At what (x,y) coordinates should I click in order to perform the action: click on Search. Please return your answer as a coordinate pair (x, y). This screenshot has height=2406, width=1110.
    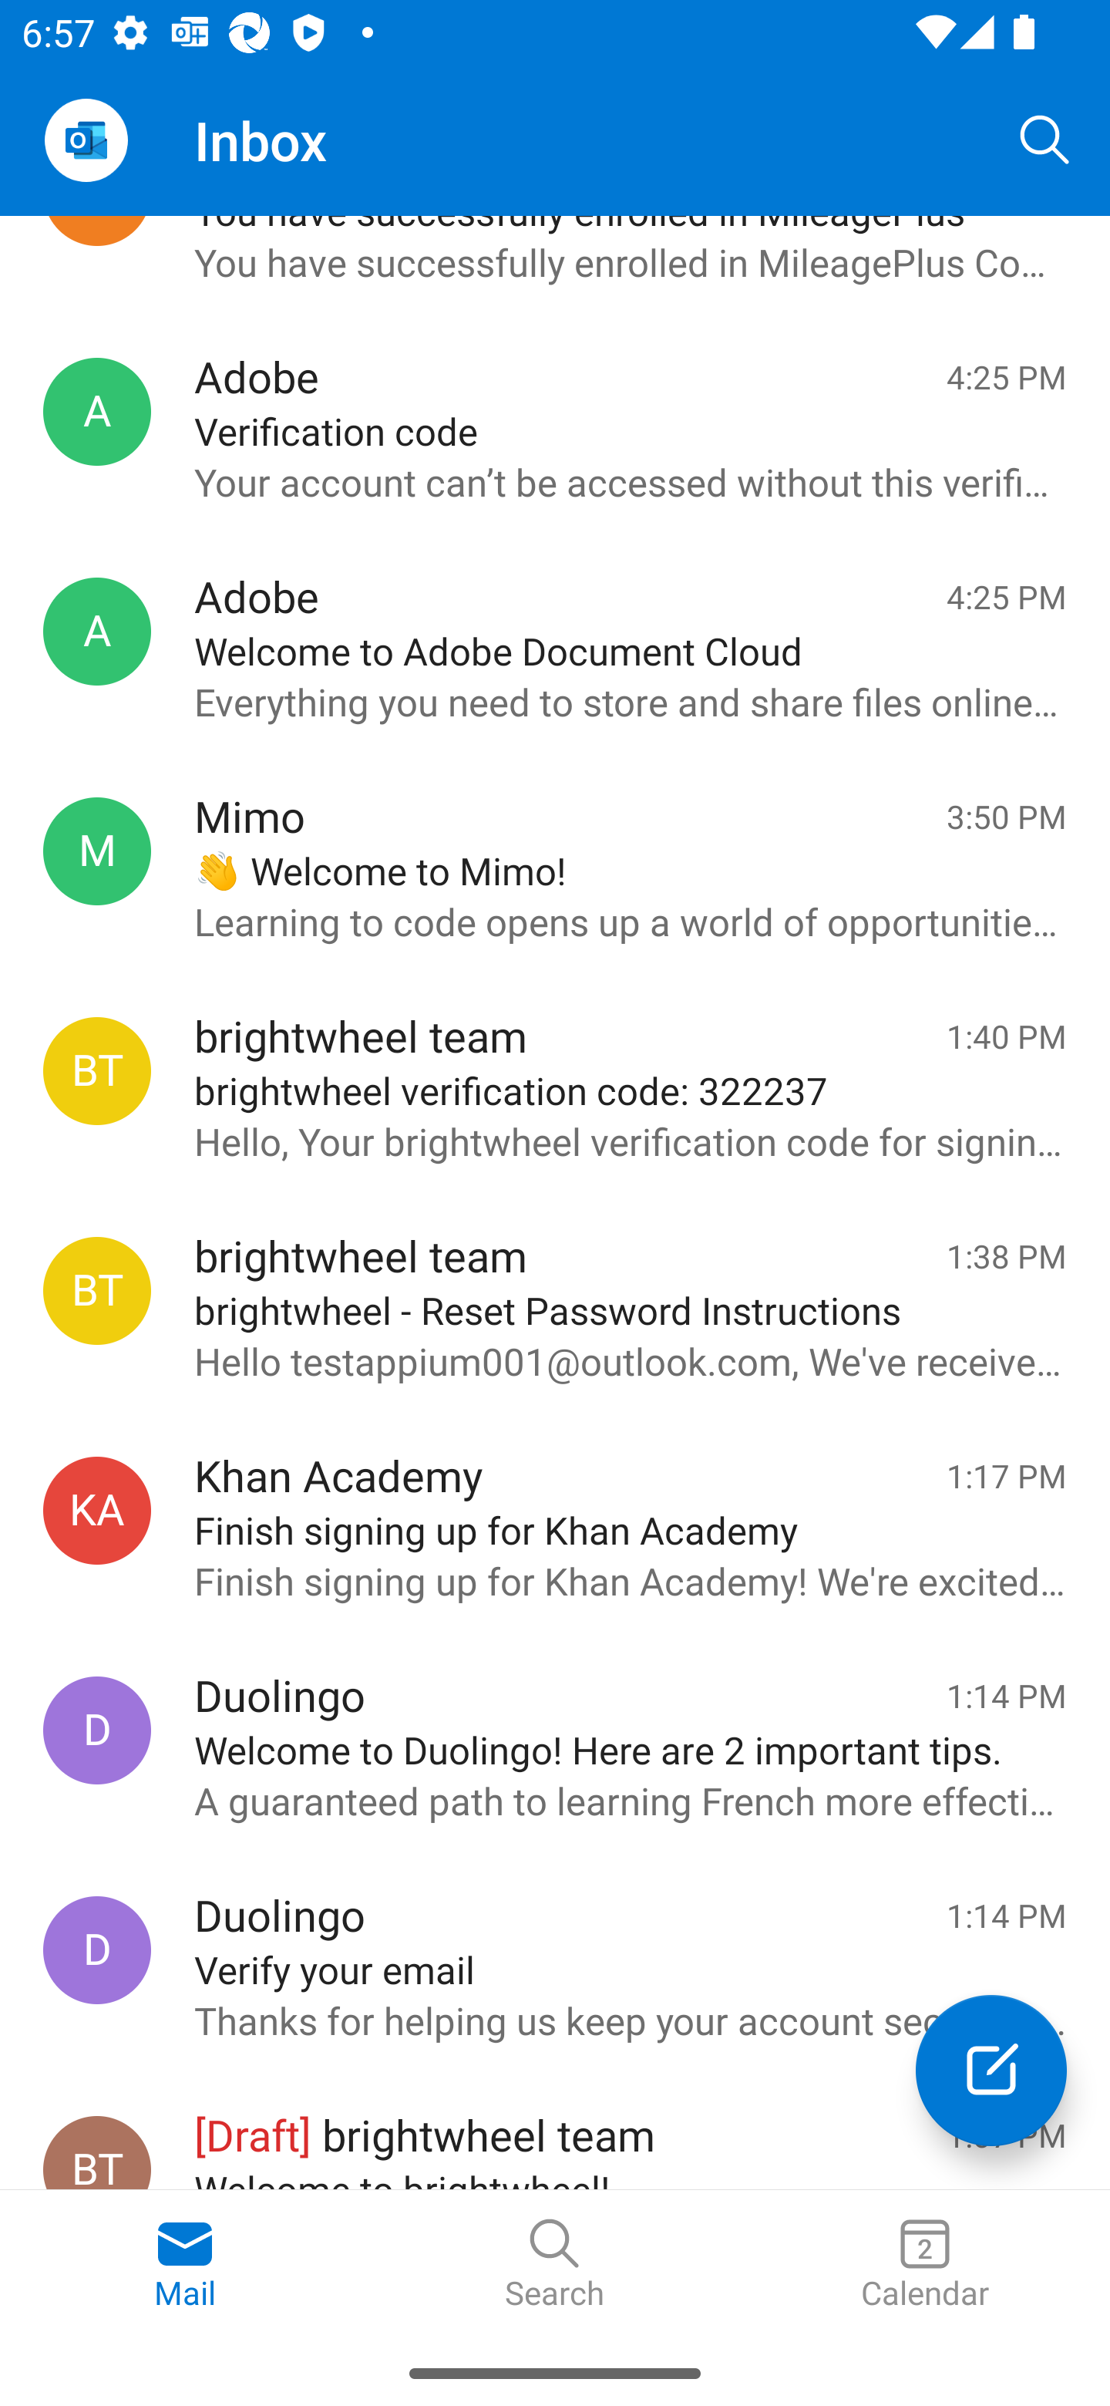
    Looking at the image, I should click on (555, 2265).